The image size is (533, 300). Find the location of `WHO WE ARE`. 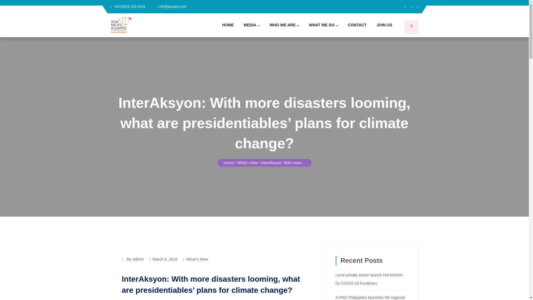

WHO WE ARE is located at coordinates (284, 25).